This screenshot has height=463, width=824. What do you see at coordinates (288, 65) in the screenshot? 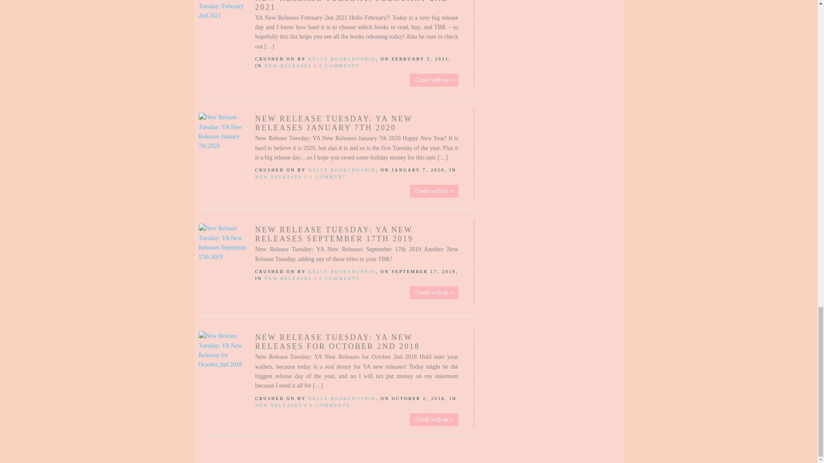
I see `View all posts in New Releases` at bounding box center [288, 65].